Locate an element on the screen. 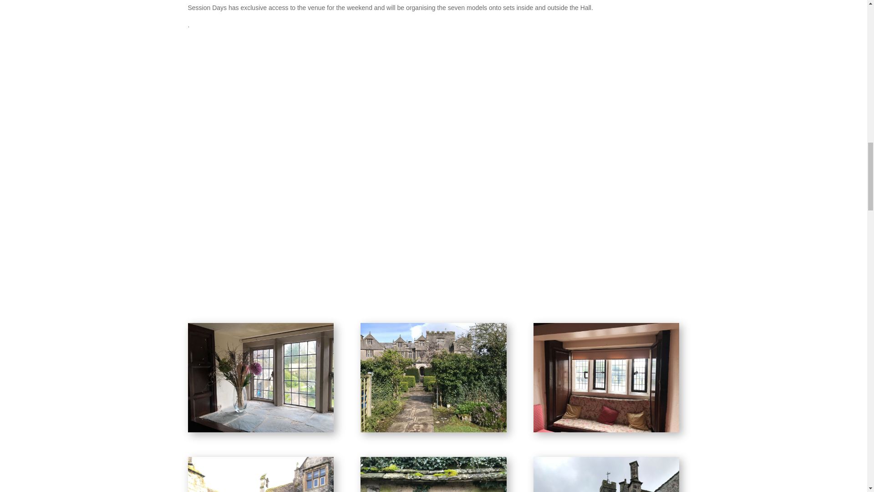 The height and width of the screenshot is (492, 874). Borwick Hall is located at coordinates (433, 377).